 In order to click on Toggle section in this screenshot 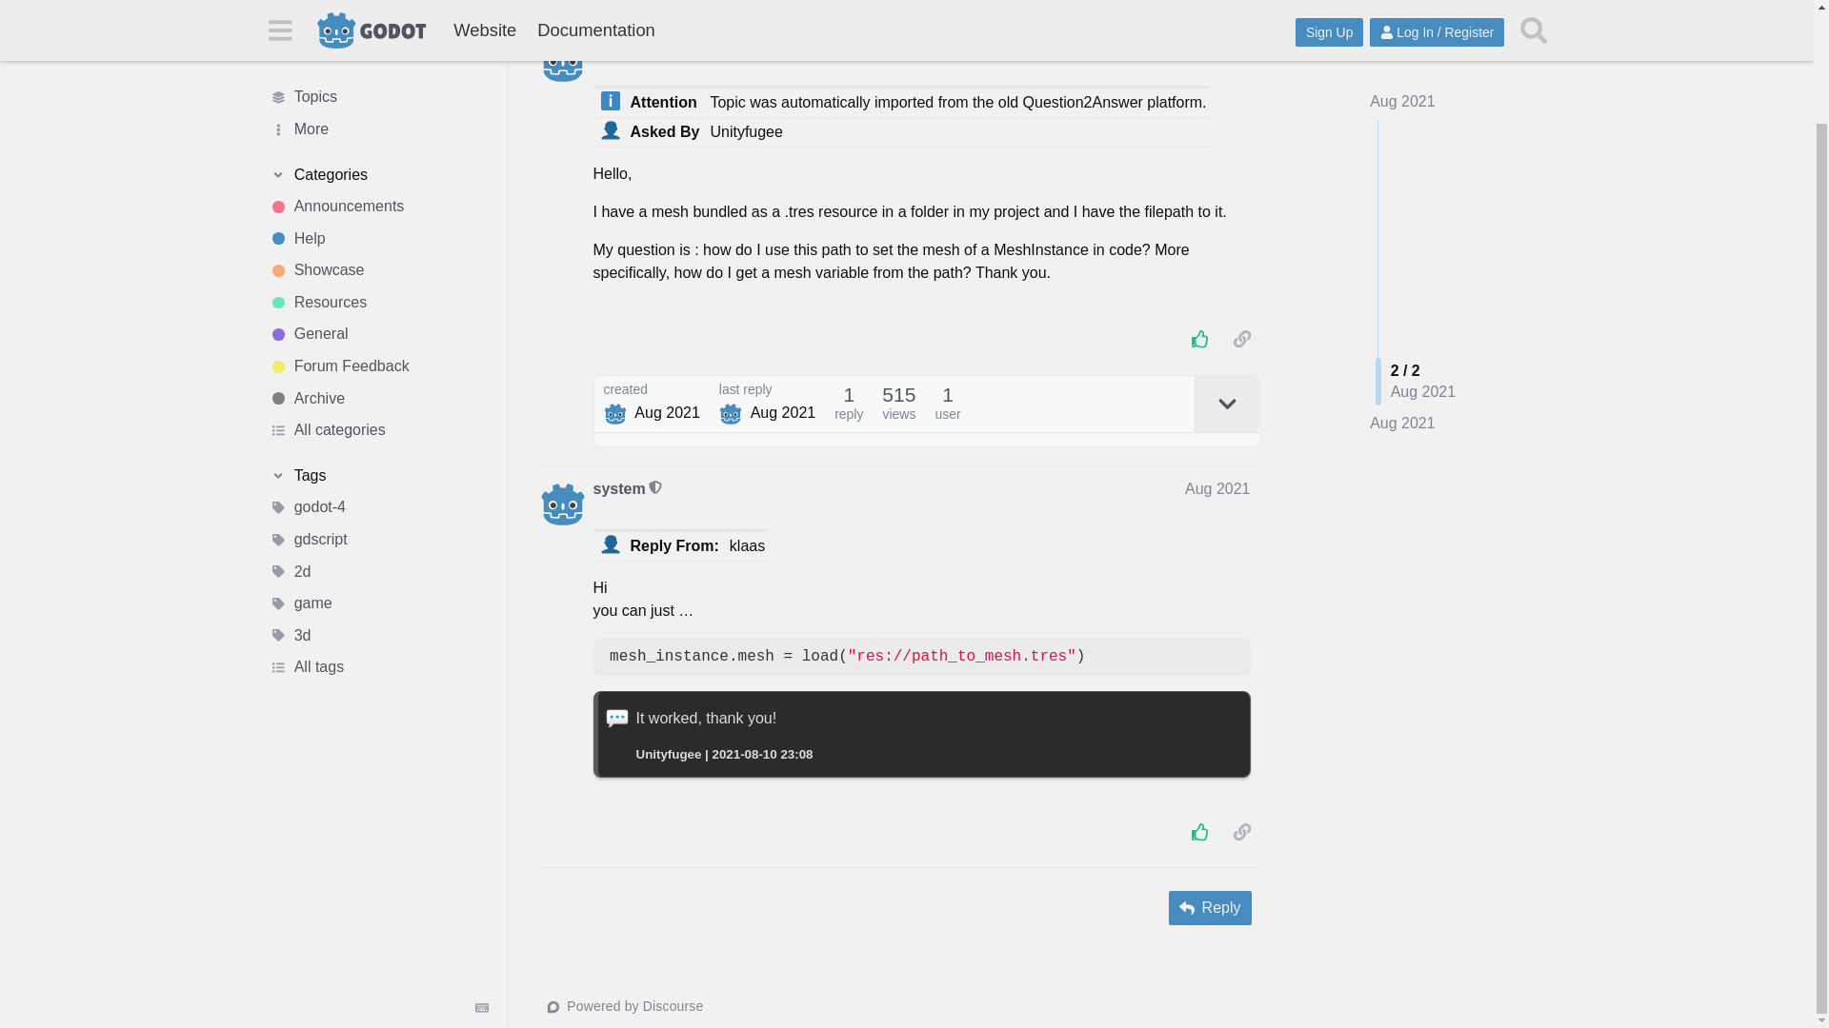, I will do `click(378, 48)`.